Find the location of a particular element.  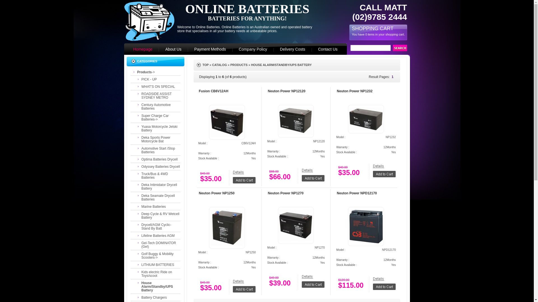

Homepage is located at coordinates (138, 49).